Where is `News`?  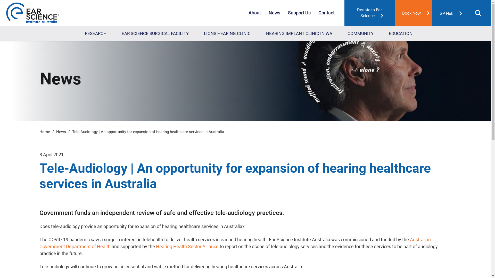 News is located at coordinates (61, 132).